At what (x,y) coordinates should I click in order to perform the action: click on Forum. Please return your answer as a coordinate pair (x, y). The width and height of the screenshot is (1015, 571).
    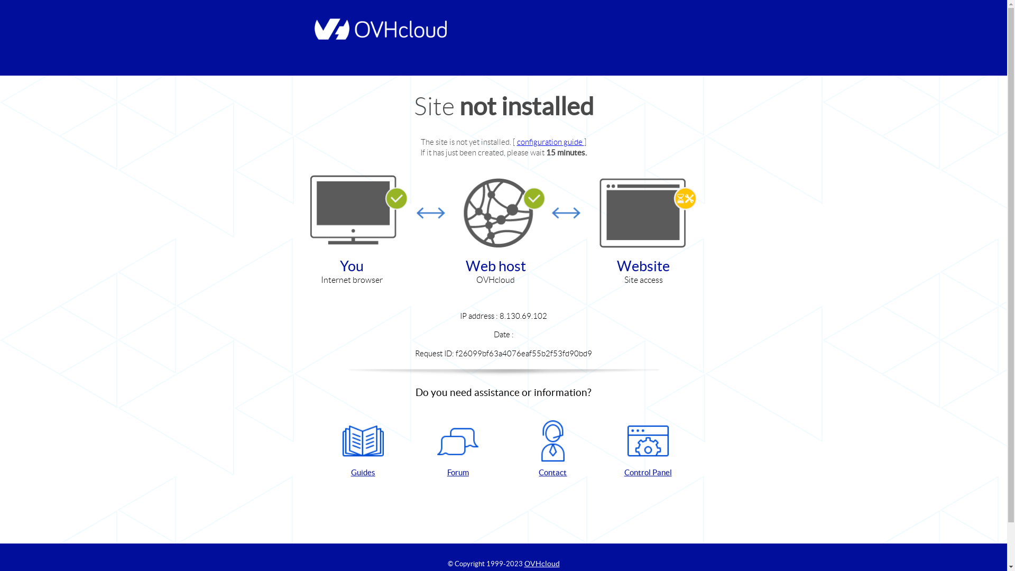
    Looking at the image, I should click on (458, 449).